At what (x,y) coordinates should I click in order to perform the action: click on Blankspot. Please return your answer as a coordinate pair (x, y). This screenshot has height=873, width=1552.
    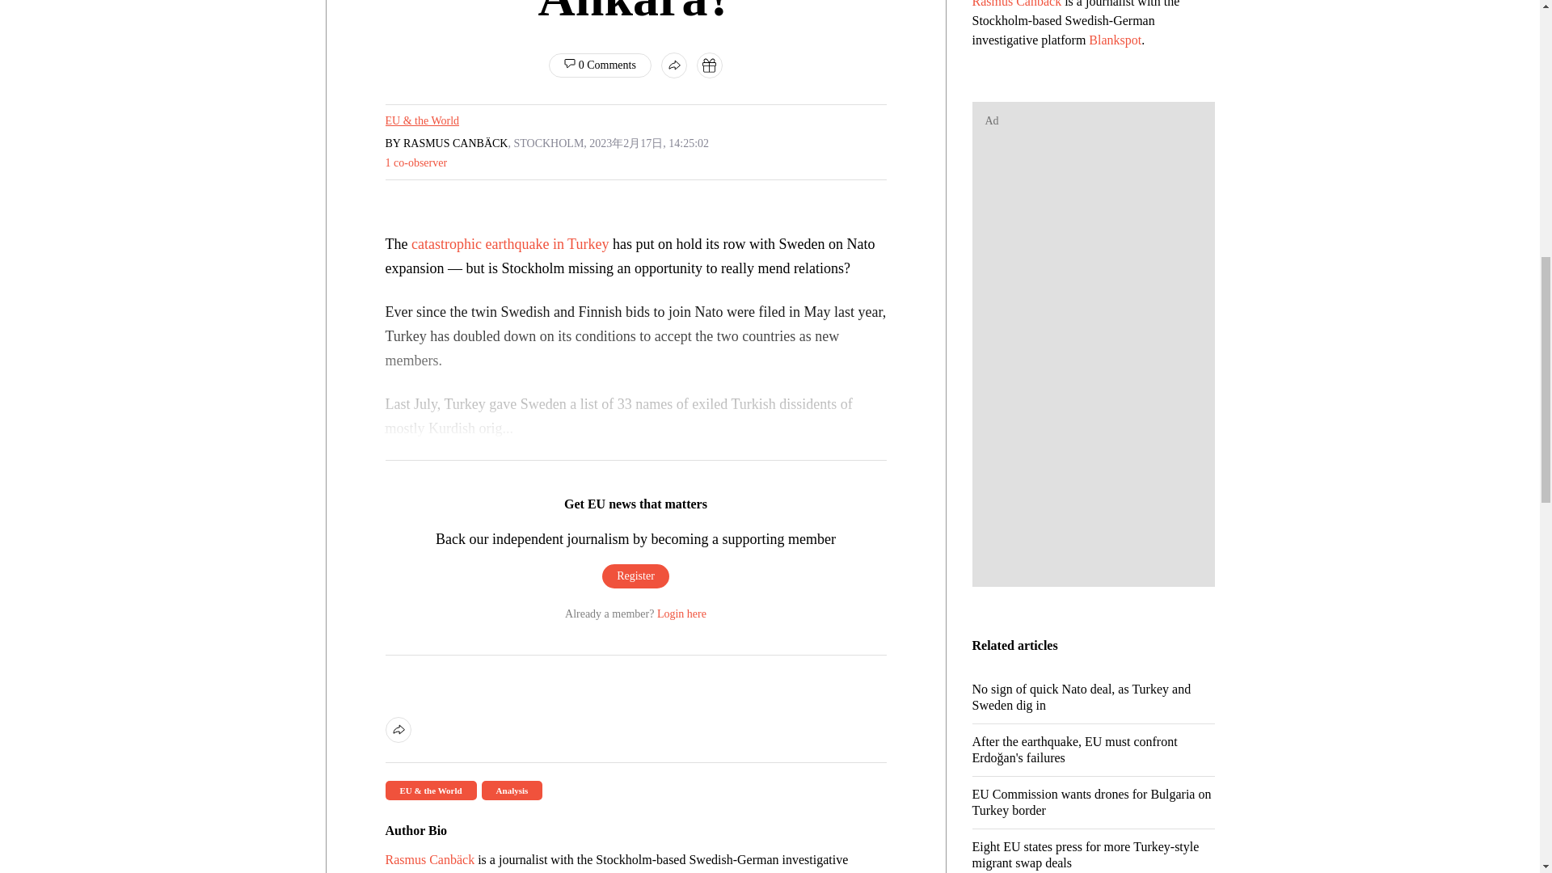
    Looking at the image, I should click on (459, 872).